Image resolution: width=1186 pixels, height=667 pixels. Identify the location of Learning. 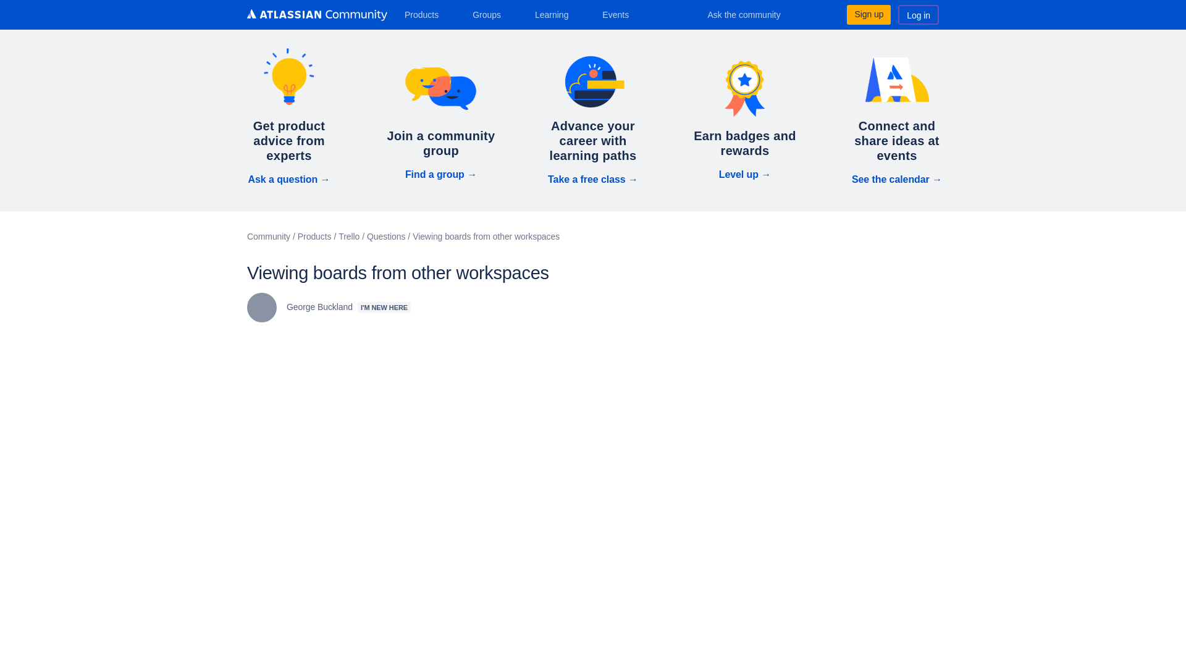
(556, 14).